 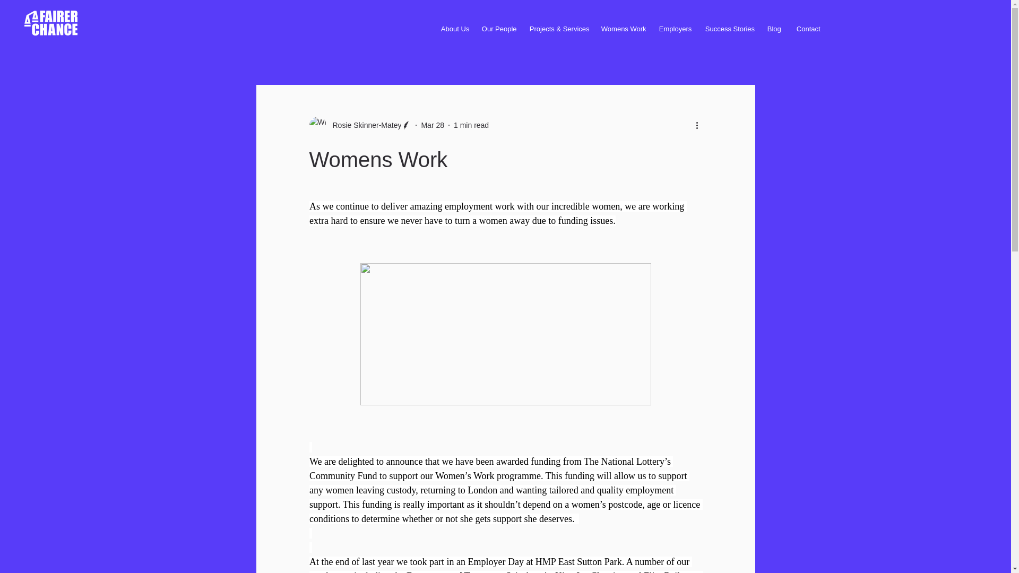 What do you see at coordinates (498, 29) in the screenshot?
I see `Our People` at bounding box center [498, 29].